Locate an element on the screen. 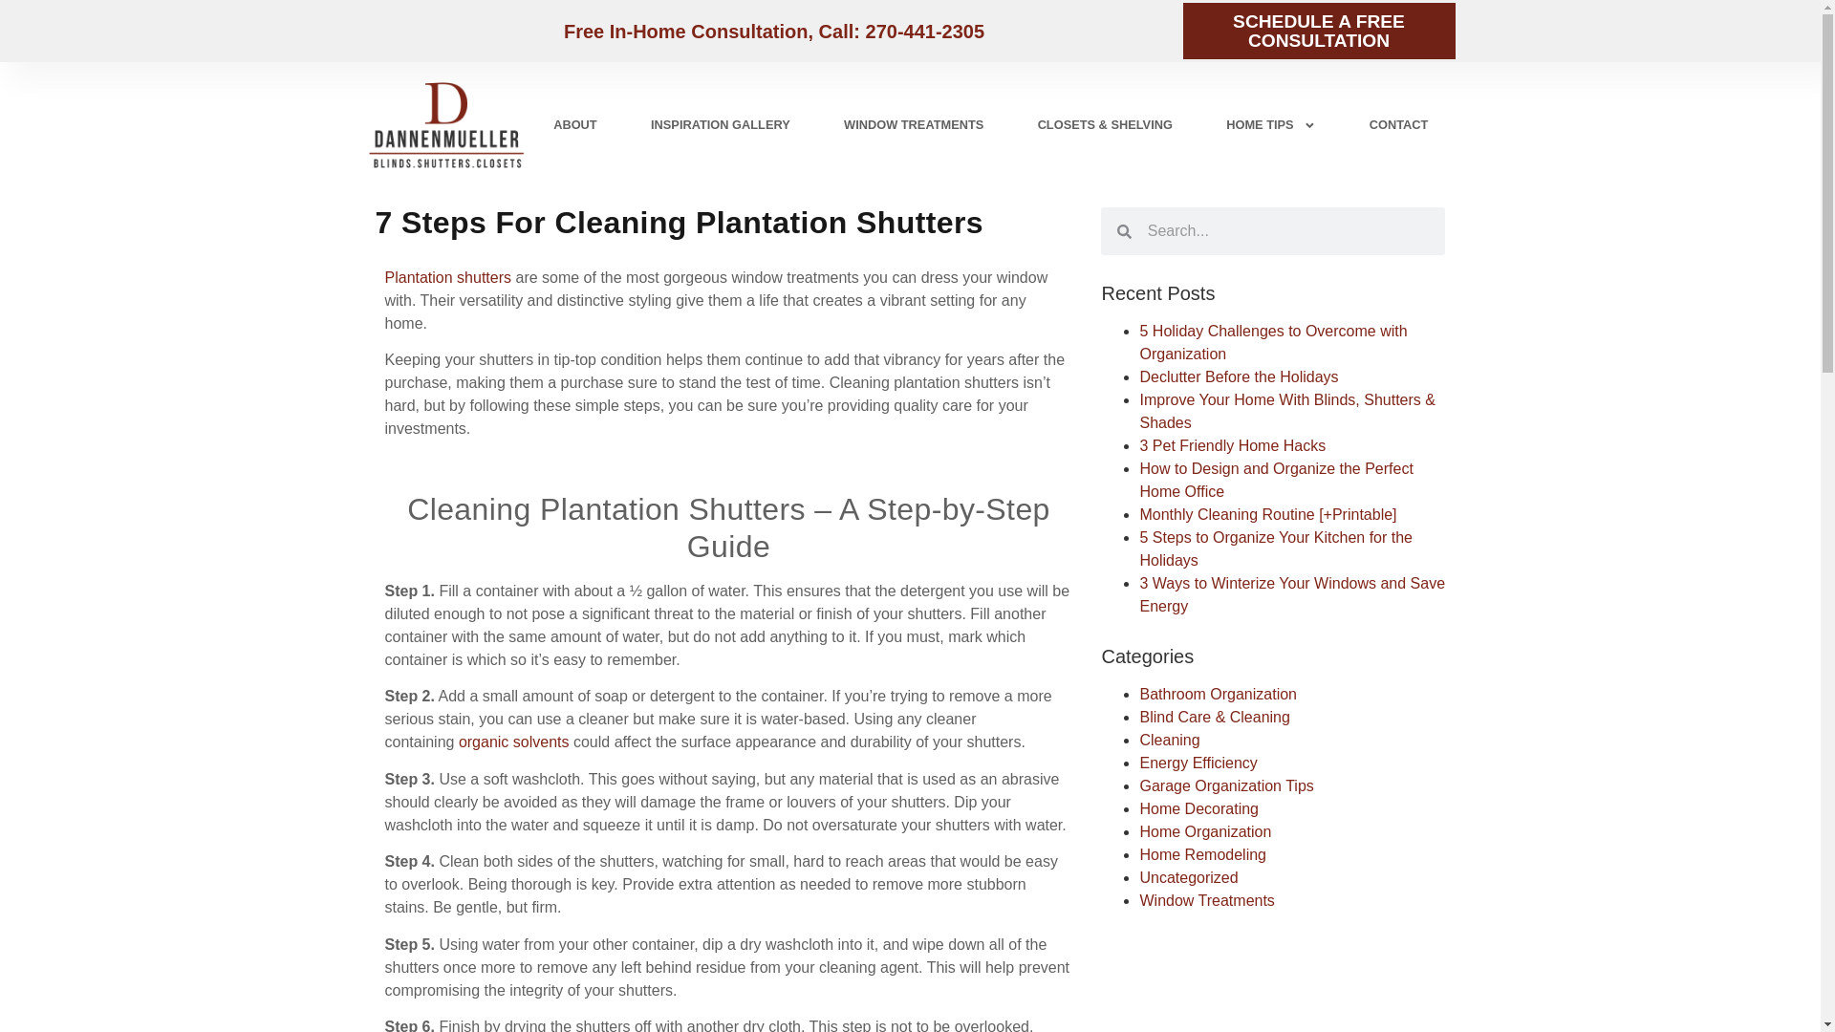 This screenshot has width=1835, height=1032. Declutter Before the Holidays is located at coordinates (1239, 376).